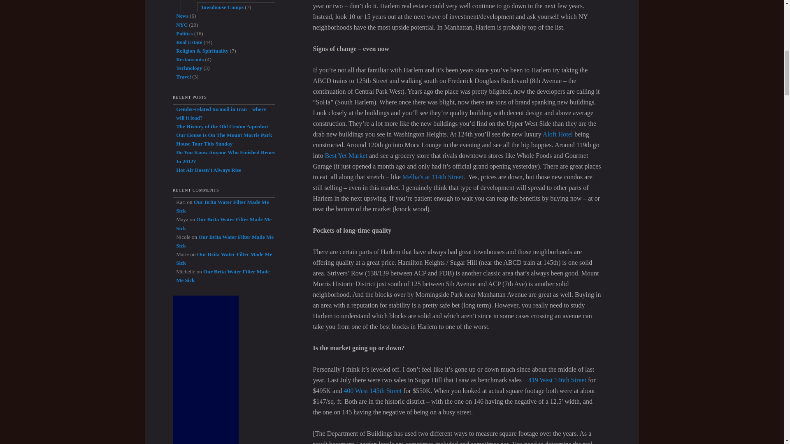 The image size is (790, 444). What do you see at coordinates (558, 134) in the screenshot?
I see `Aloft Hotel` at bounding box center [558, 134].